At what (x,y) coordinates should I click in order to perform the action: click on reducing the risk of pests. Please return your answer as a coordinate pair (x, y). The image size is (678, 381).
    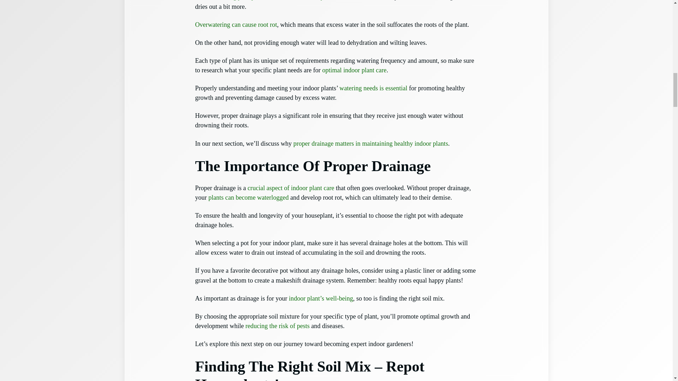
    Looking at the image, I should click on (278, 326).